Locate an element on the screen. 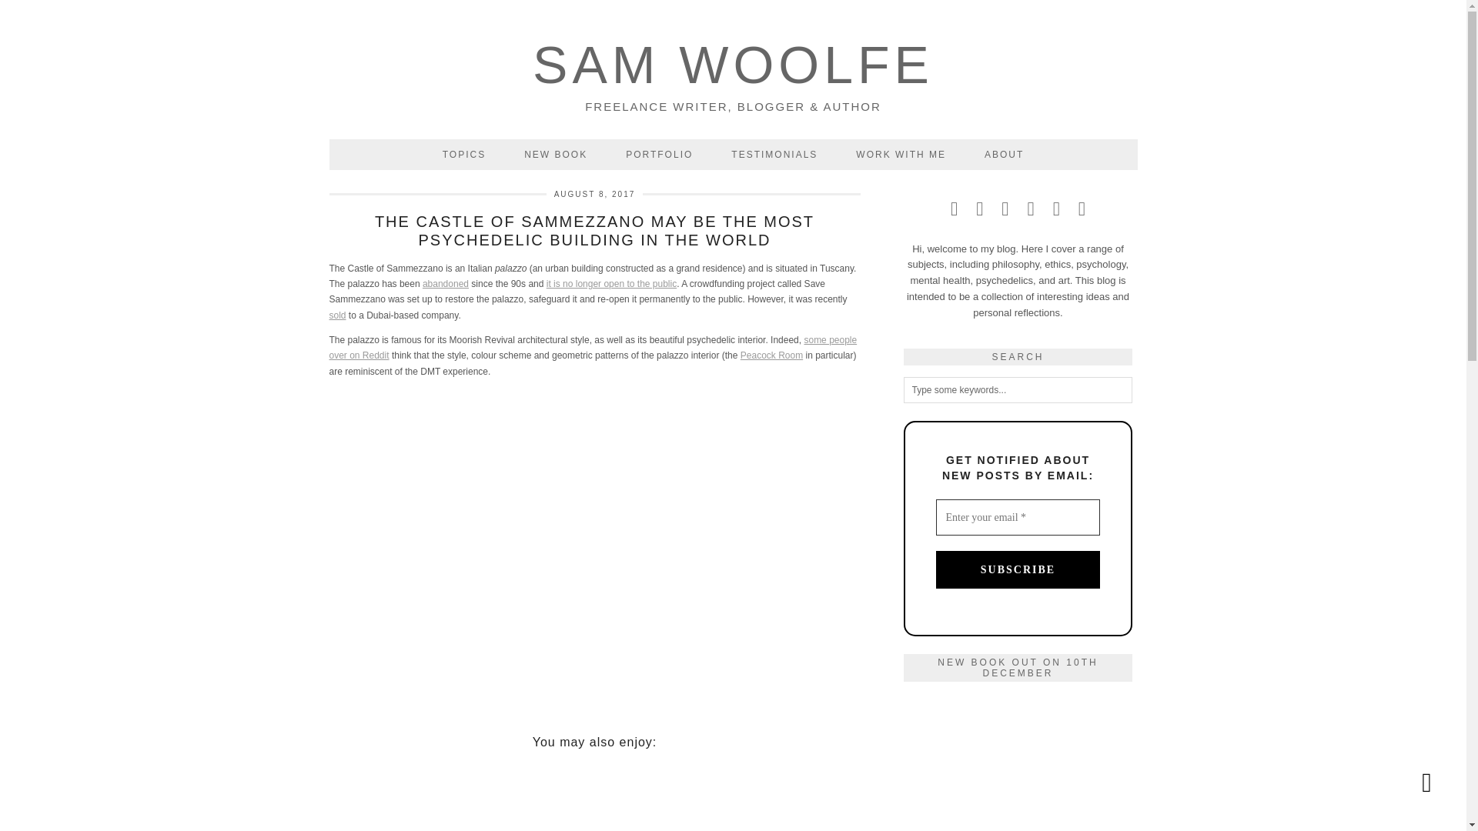  sold is located at coordinates (337, 315).